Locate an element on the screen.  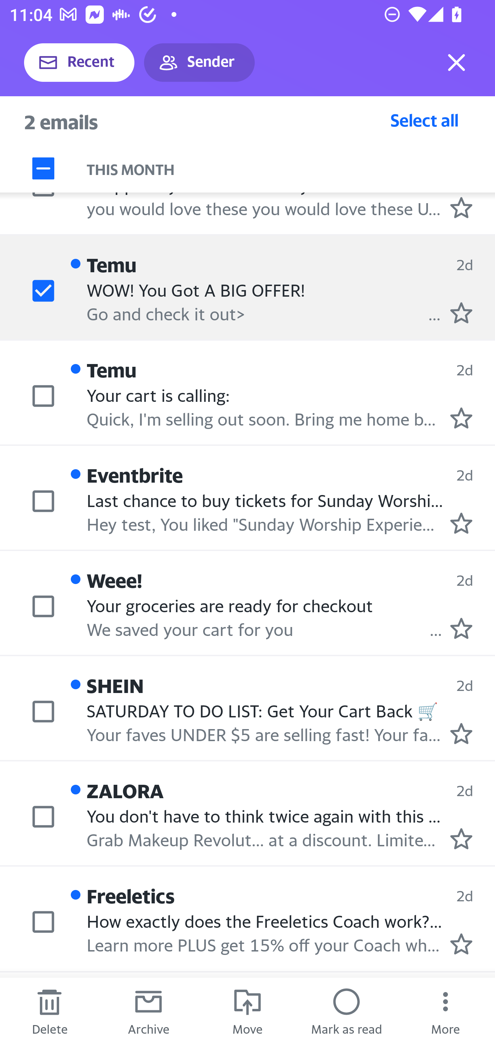
Sender is located at coordinates (199, 63).